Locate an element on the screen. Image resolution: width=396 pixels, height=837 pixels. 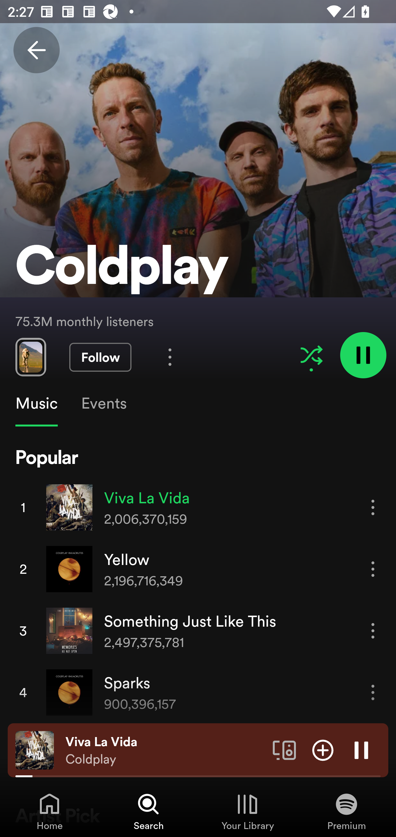
Connect to a device. Opens the devices menu is located at coordinates (284, 750).